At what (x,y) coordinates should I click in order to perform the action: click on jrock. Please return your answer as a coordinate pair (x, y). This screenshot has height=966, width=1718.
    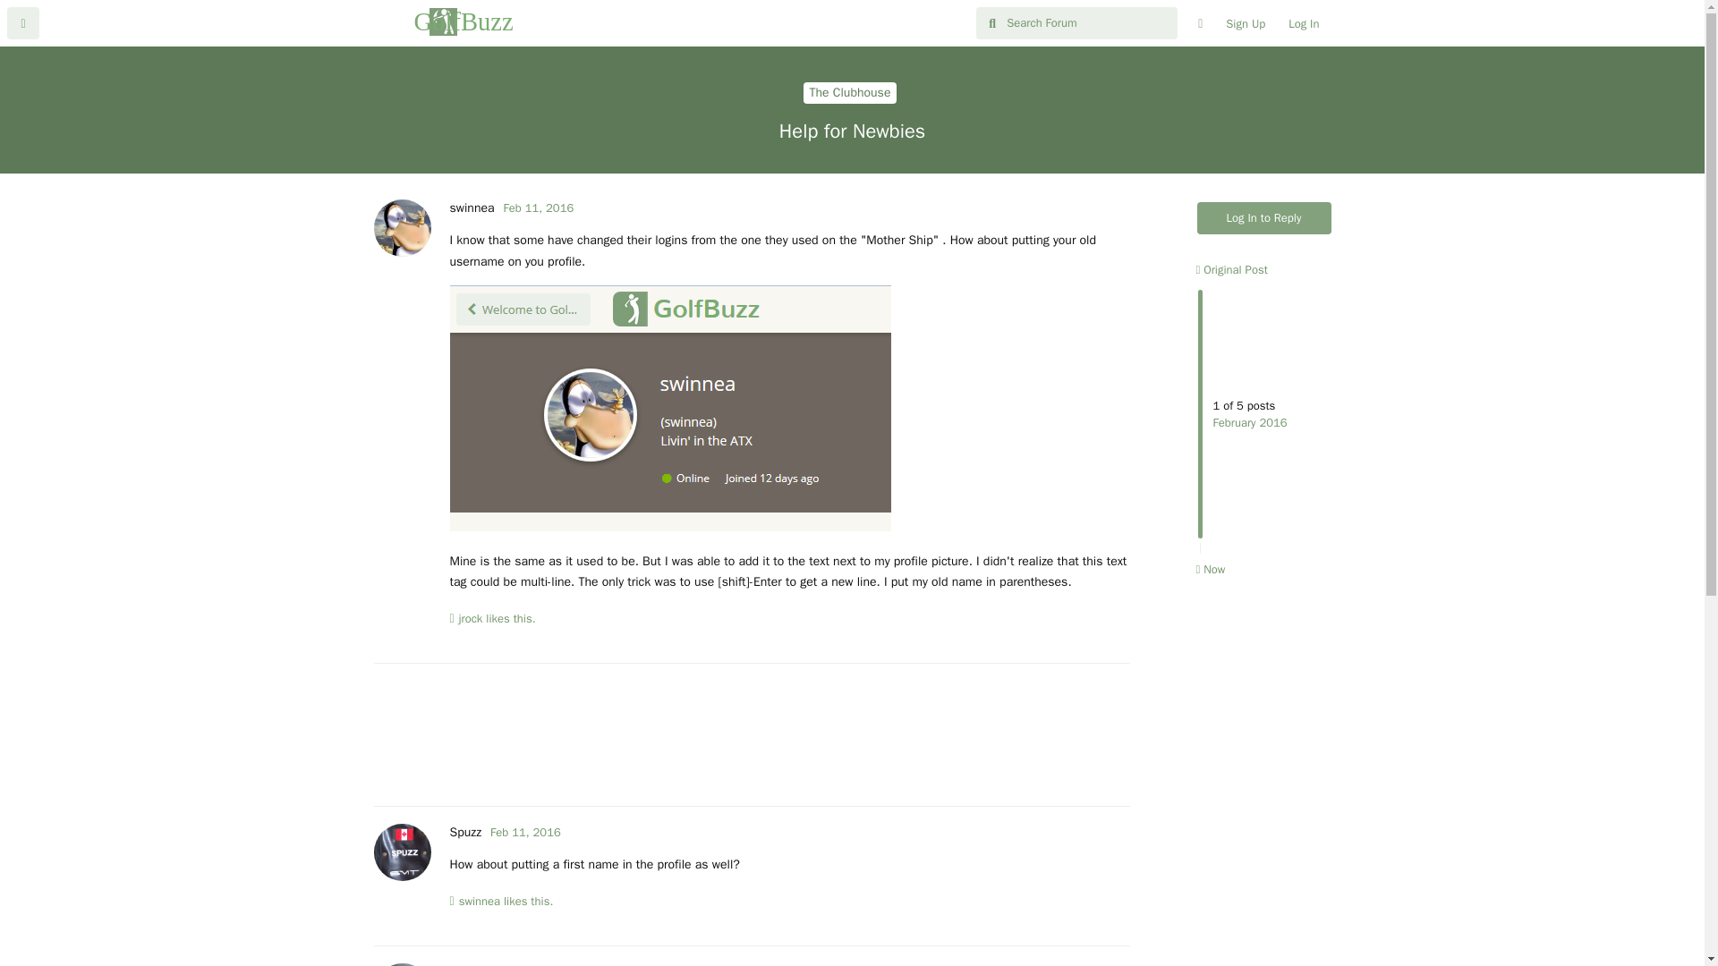
    Looking at the image, I should click on (471, 619).